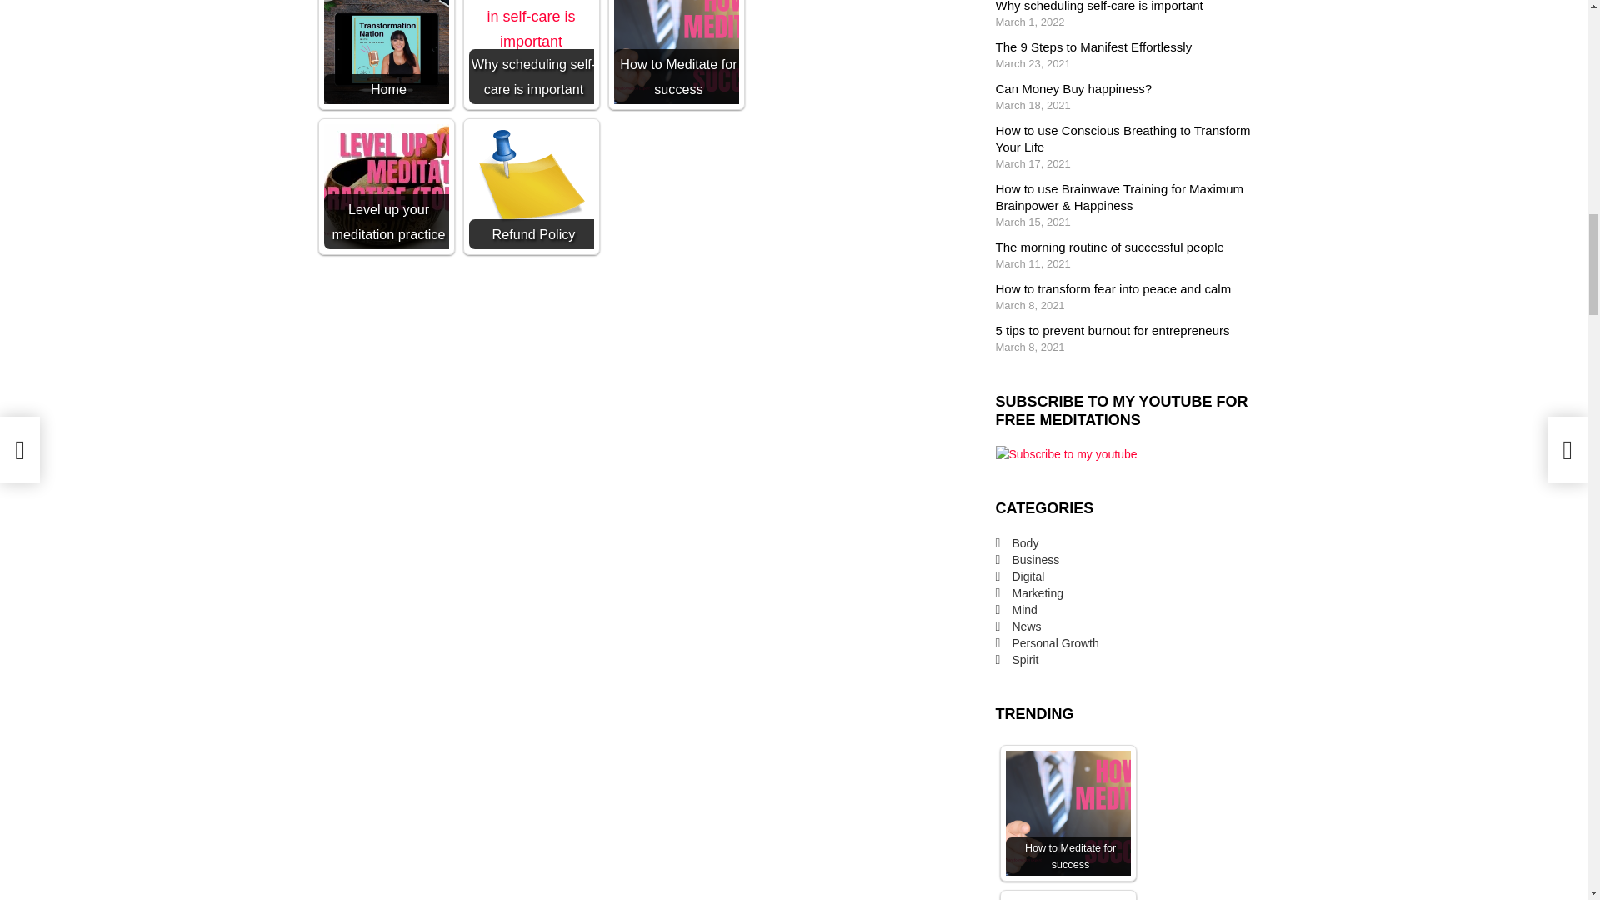  Describe the element at coordinates (531, 187) in the screenshot. I see `Refund Policy` at that location.